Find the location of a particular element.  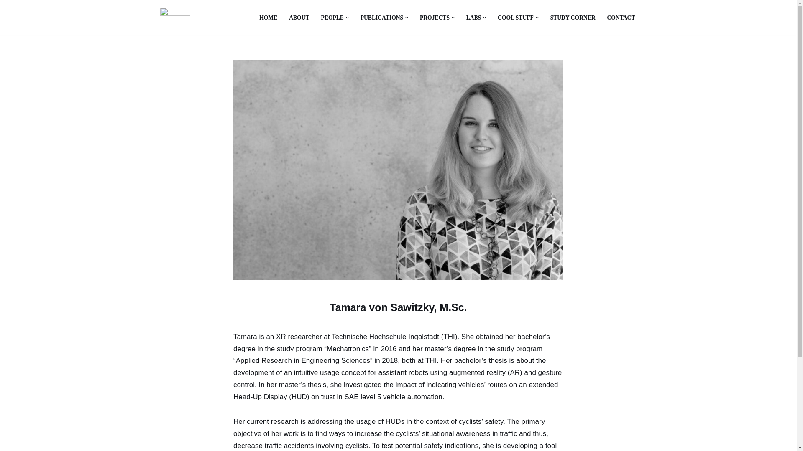

CONTACT is located at coordinates (621, 18).